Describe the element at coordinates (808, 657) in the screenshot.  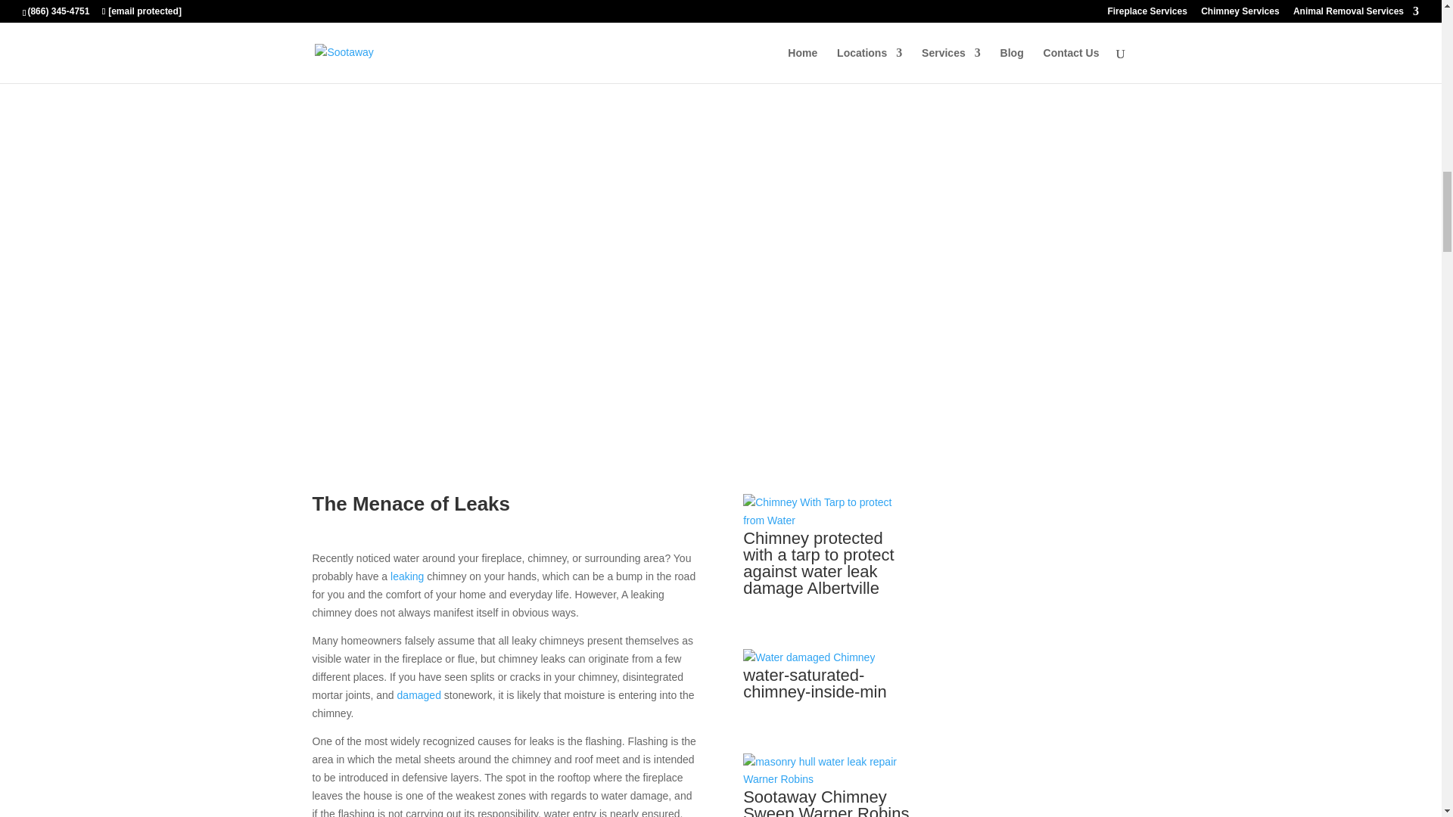
I see `water-saturated-chimney-inside-min` at that location.